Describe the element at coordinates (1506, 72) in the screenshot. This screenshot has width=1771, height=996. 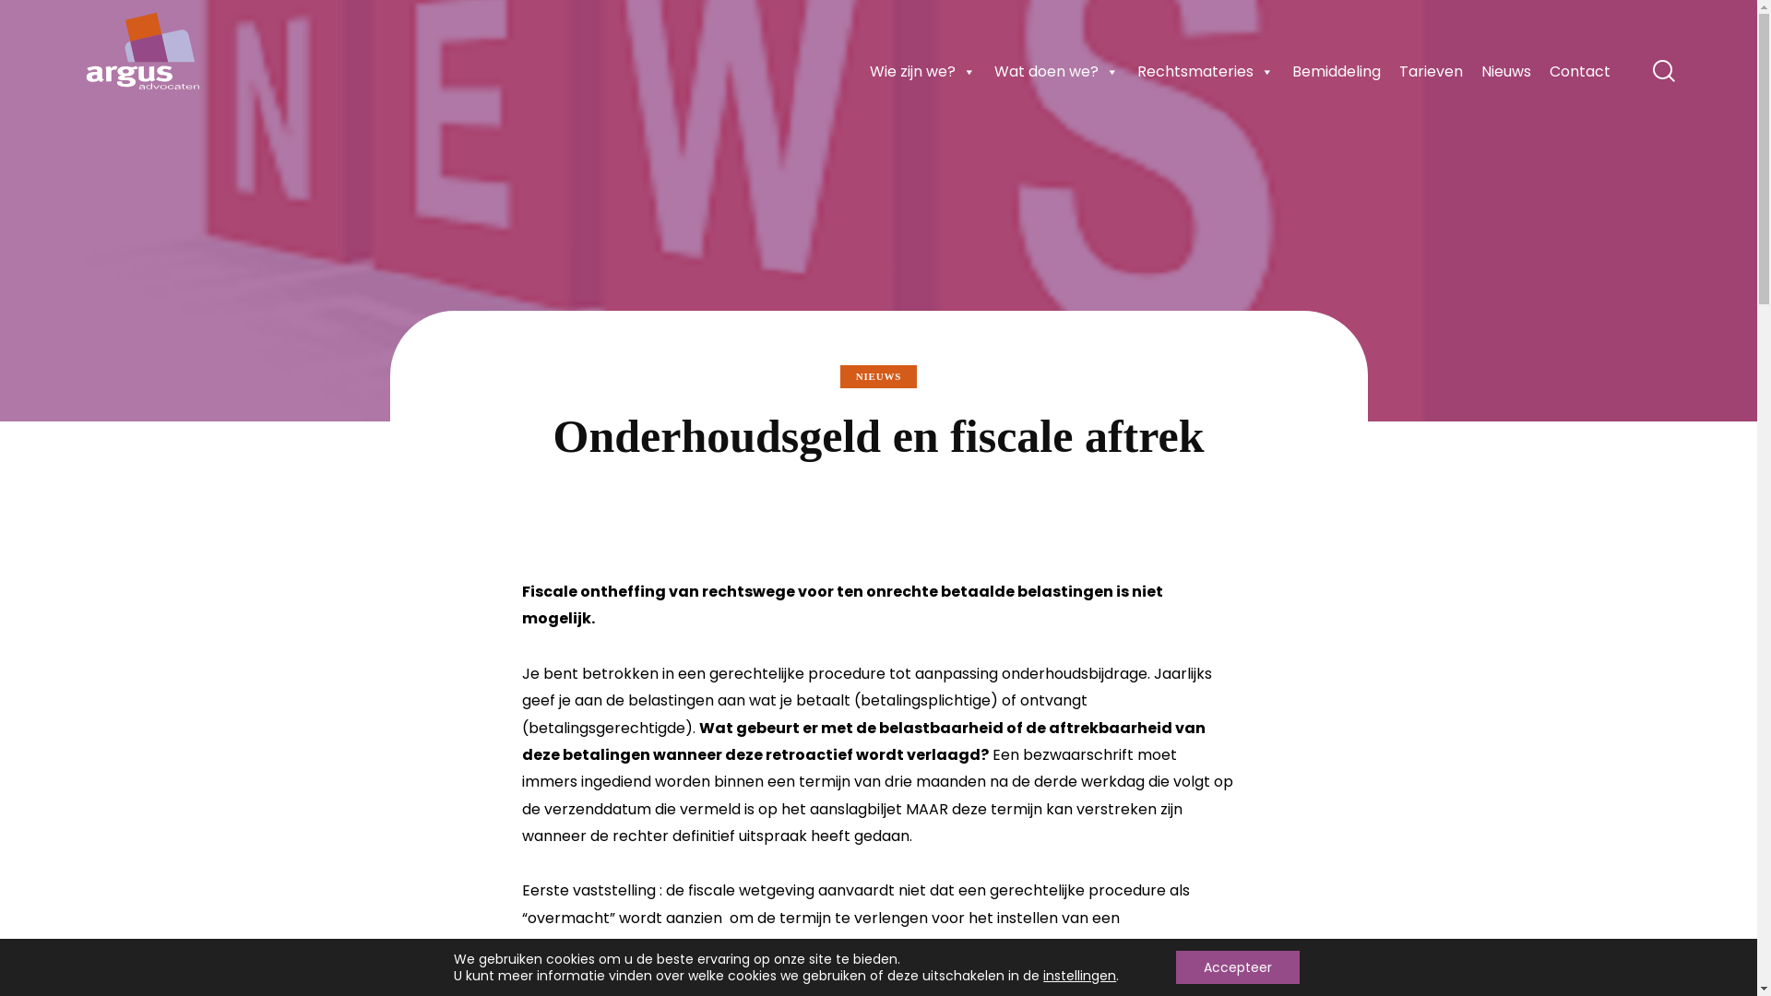
I see `Nieuws` at that location.